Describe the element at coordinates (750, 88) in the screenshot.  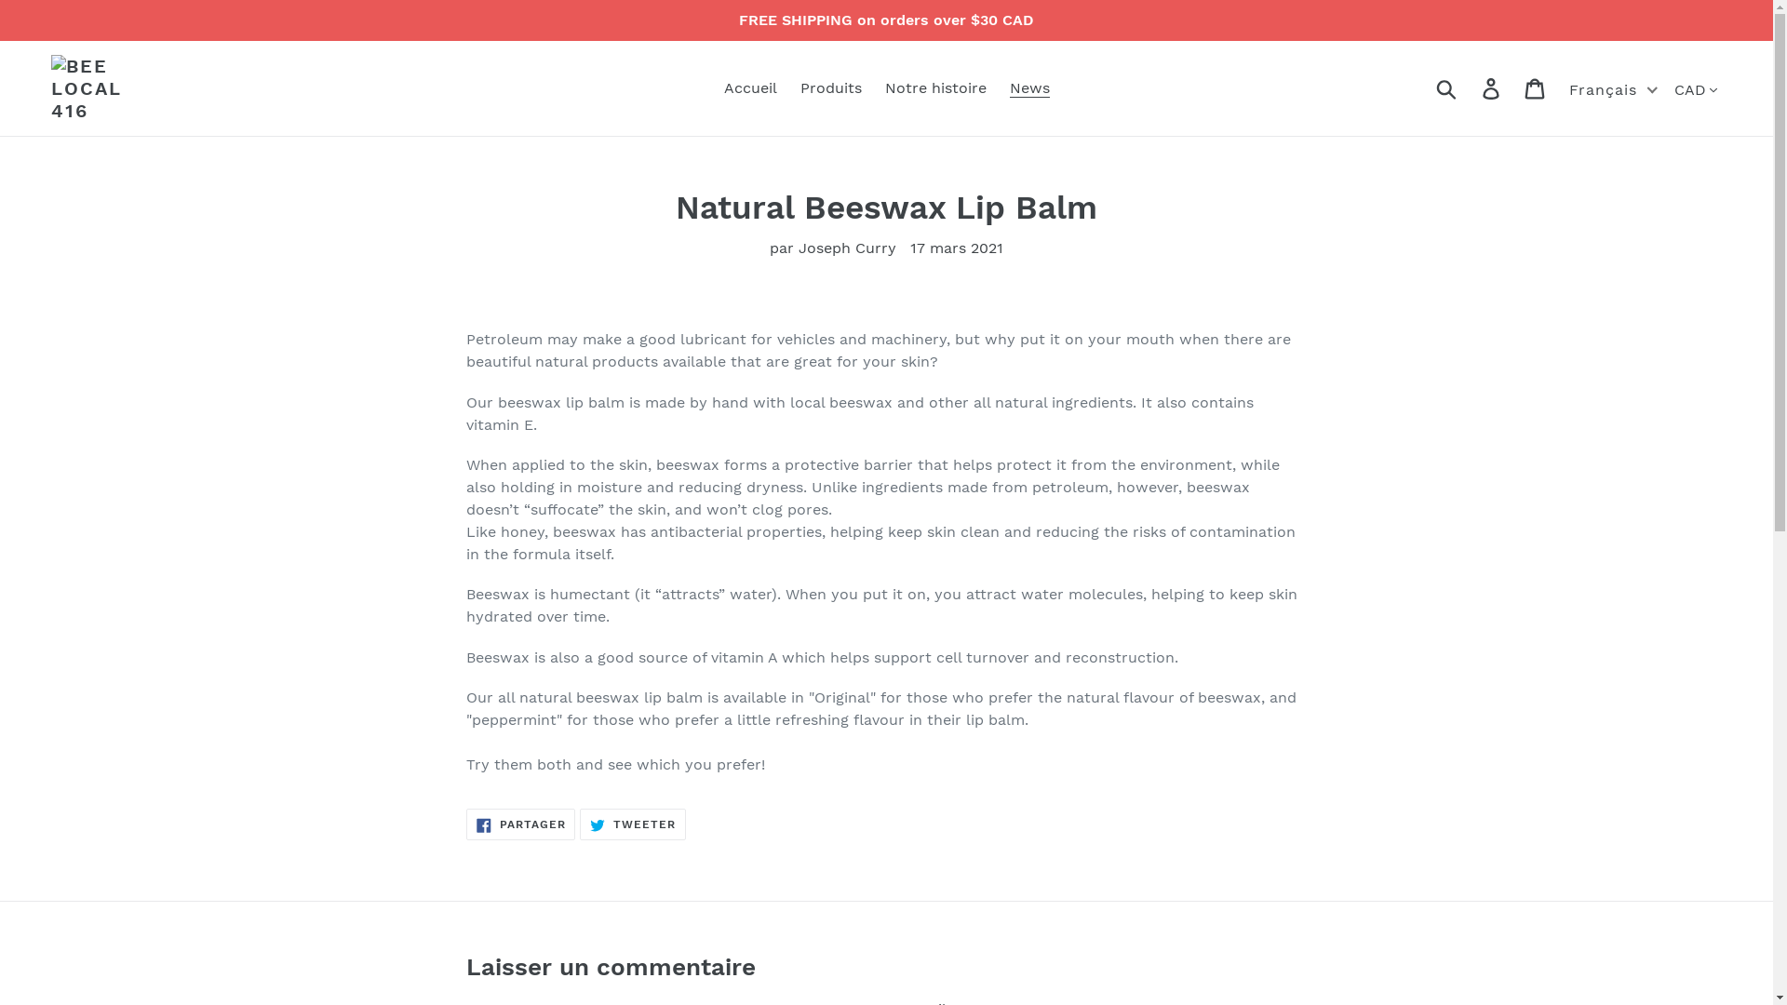
I see `Accueil` at that location.